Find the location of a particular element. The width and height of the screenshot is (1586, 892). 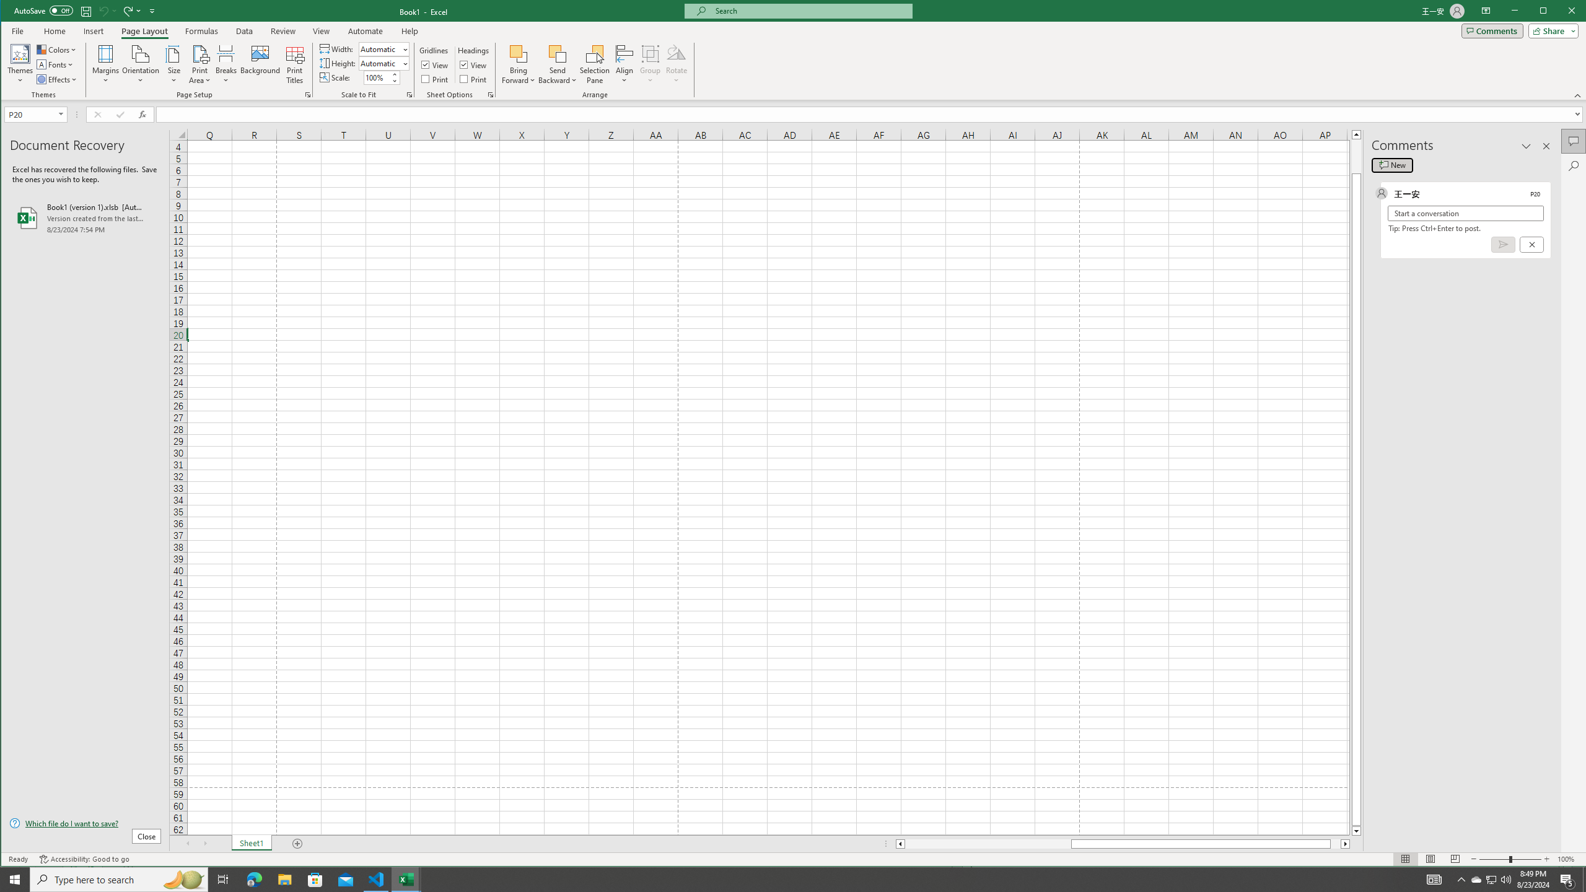

Cancel is located at coordinates (383, 63).